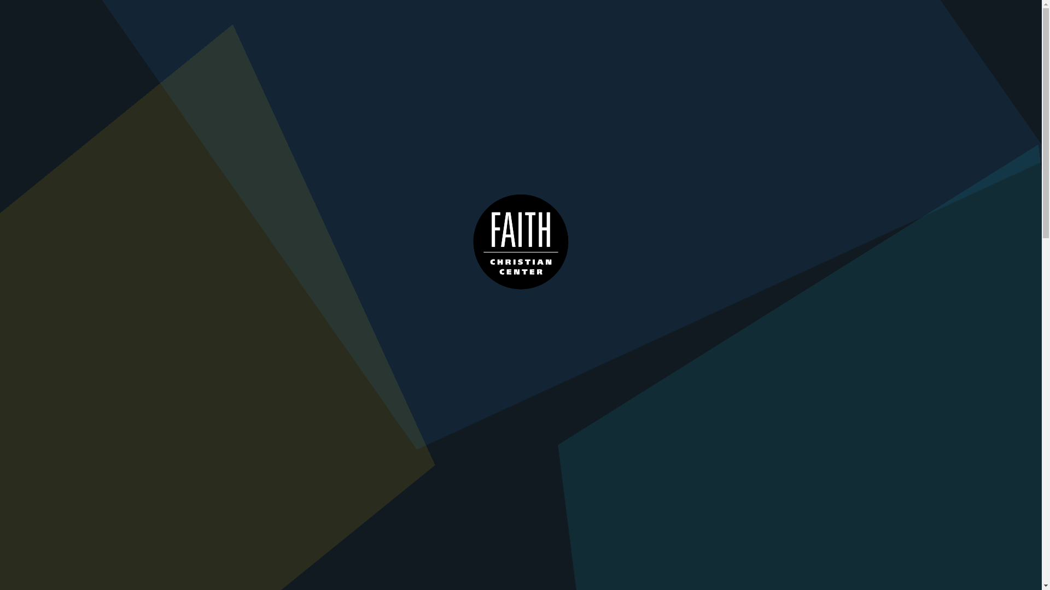  I want to click on Faith Christian Center, so click(34, 26).